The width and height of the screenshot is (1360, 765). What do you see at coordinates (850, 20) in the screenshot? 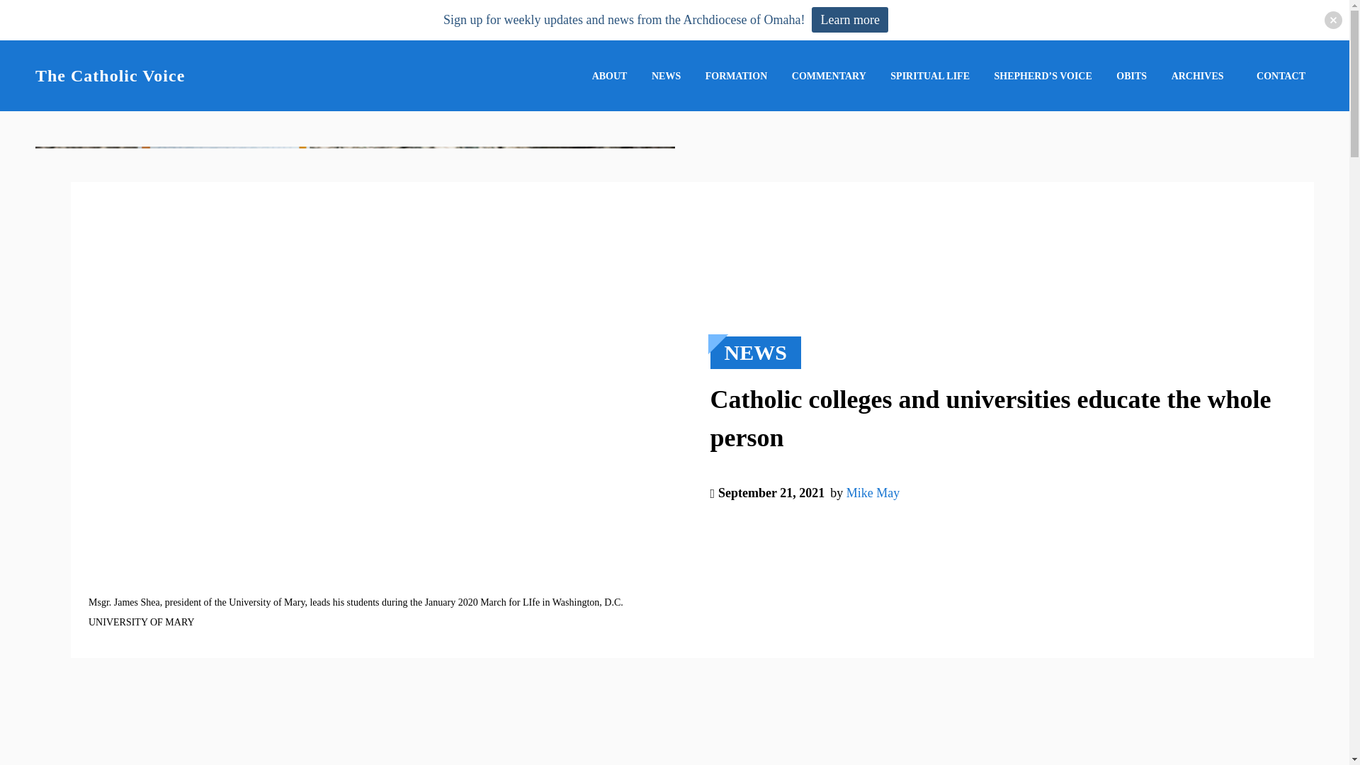
I see `Learn more` at bounding box center [850, 20].